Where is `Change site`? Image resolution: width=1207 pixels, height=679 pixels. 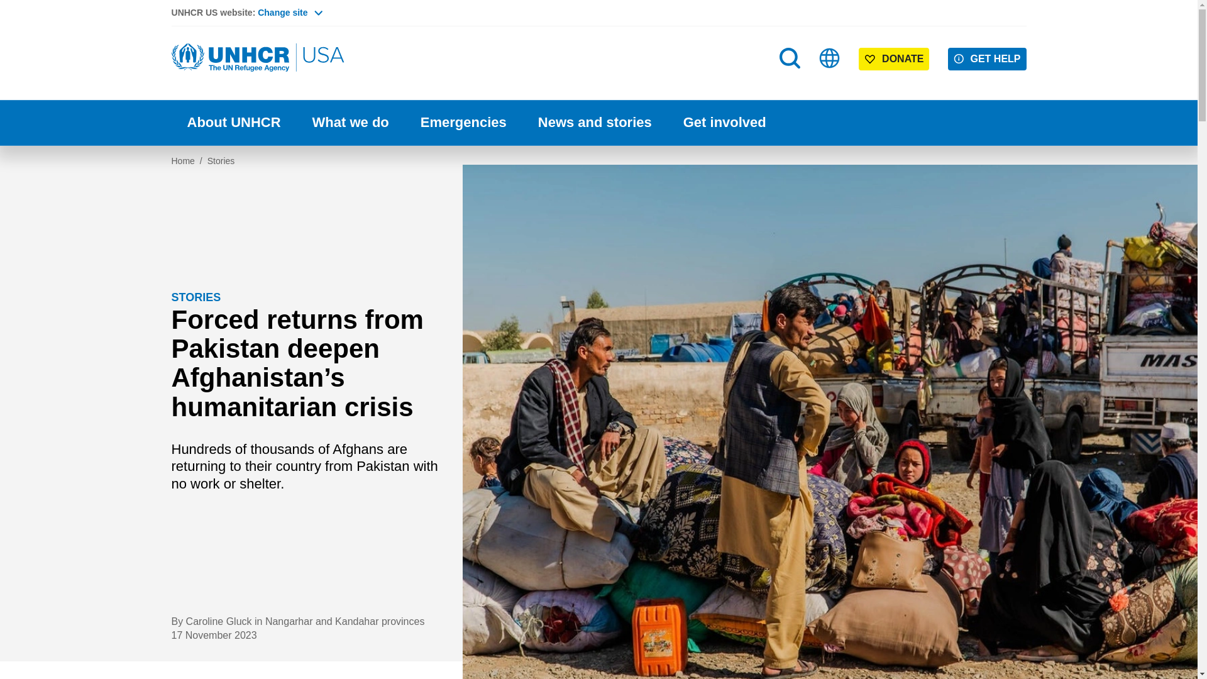
Change site is located at coordinates (290, 13).